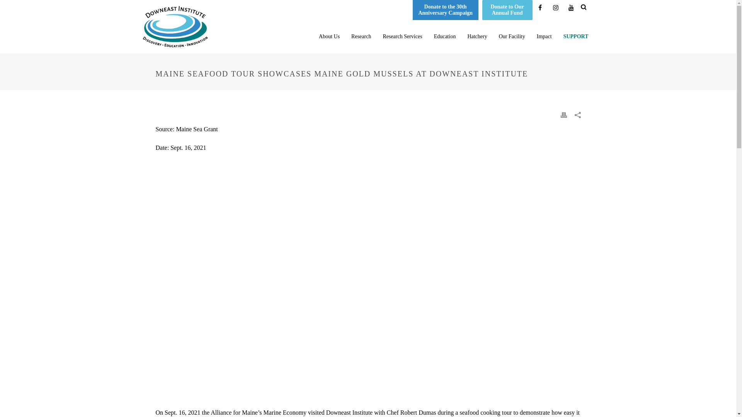  I want to click on Donate to Our Annual Fund, so click(507, 10).